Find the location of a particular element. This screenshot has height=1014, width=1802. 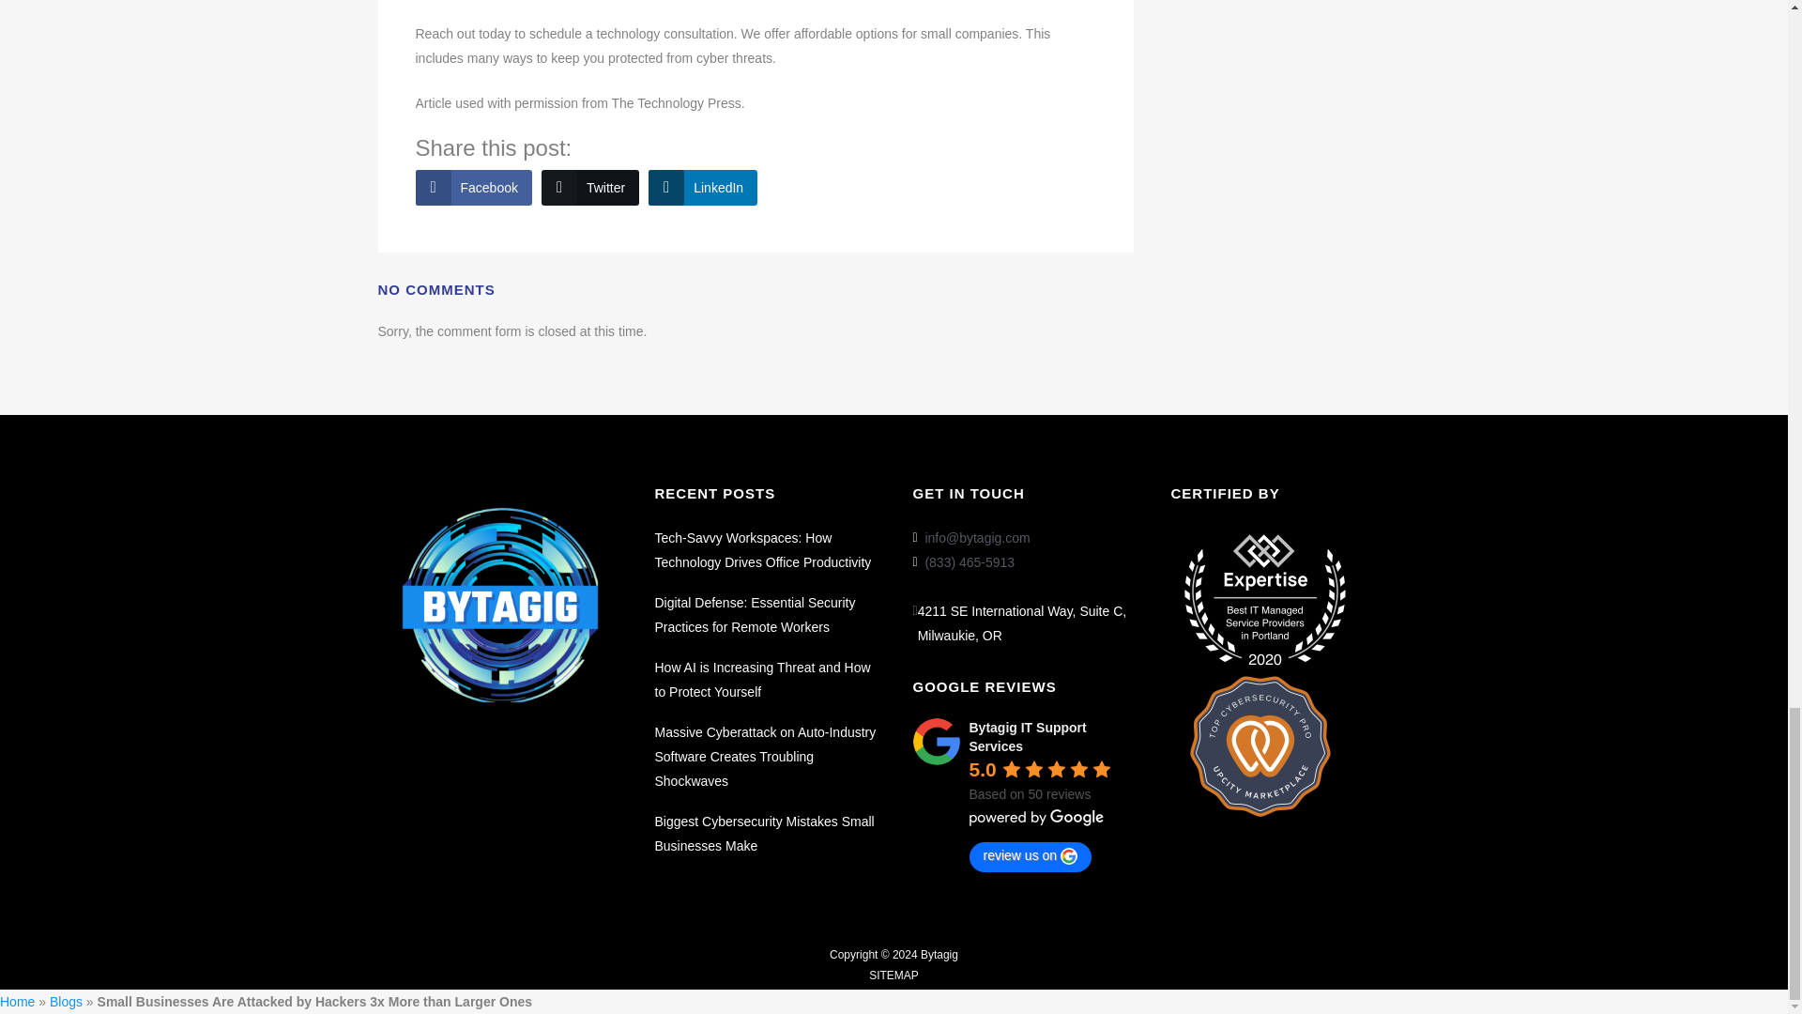

Bytagig IT Support Services is located at coordinates (935, 742).